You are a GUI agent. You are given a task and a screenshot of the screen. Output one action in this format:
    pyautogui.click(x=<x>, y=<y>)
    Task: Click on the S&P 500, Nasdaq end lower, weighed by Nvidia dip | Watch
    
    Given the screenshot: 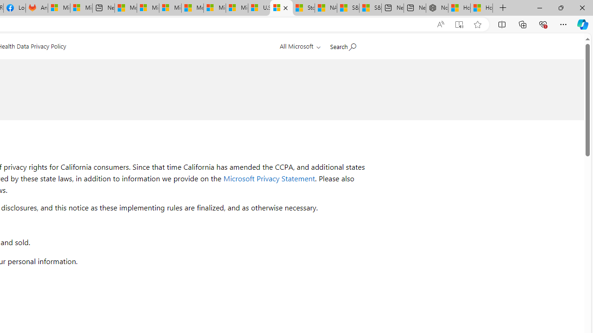 What is the action you would take?
    pyautogui.click(x=370, y=8)
    